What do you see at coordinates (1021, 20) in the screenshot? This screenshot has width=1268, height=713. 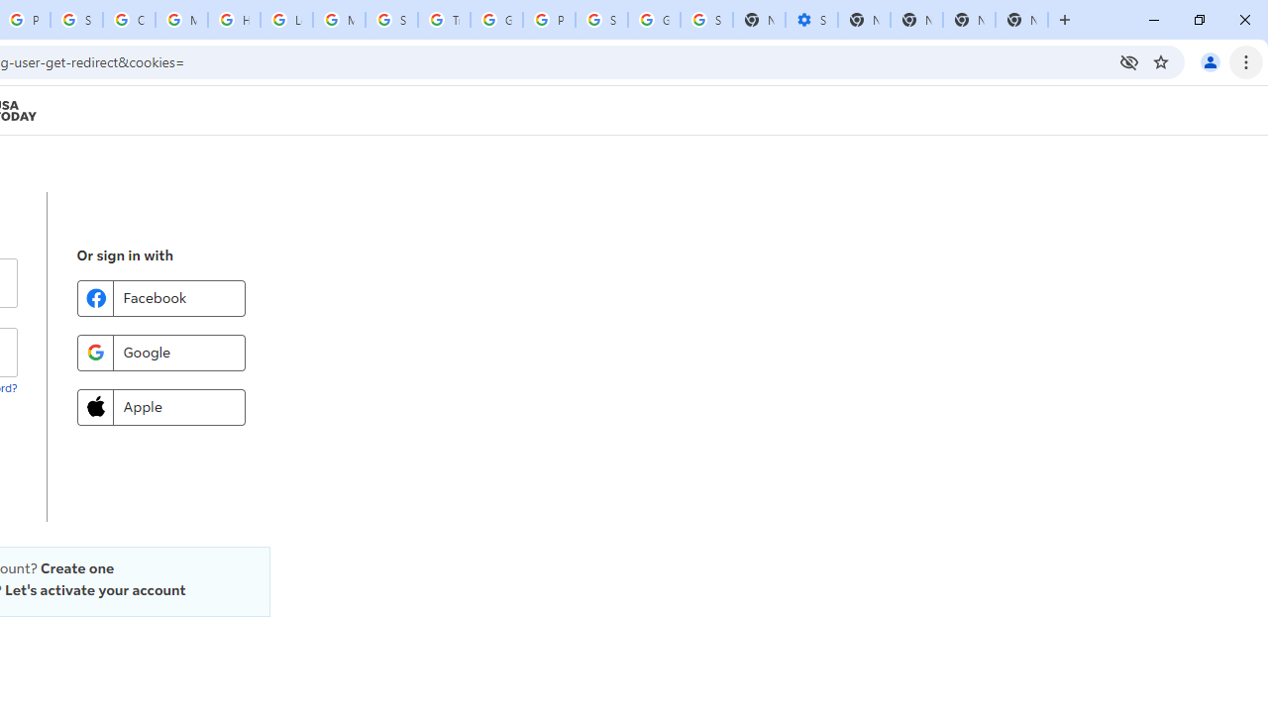 I see `New Tab` at bounding box center [1021, 20].